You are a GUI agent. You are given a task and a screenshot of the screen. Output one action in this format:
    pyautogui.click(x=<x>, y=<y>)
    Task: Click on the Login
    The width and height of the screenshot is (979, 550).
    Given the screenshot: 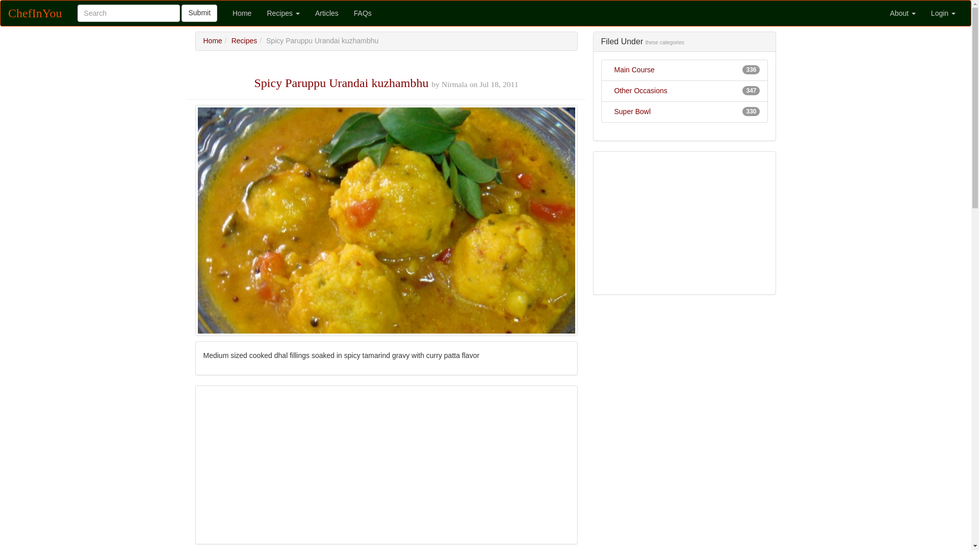 What is the action you would take?
    pyautogui.click(x=943, y=13)
    